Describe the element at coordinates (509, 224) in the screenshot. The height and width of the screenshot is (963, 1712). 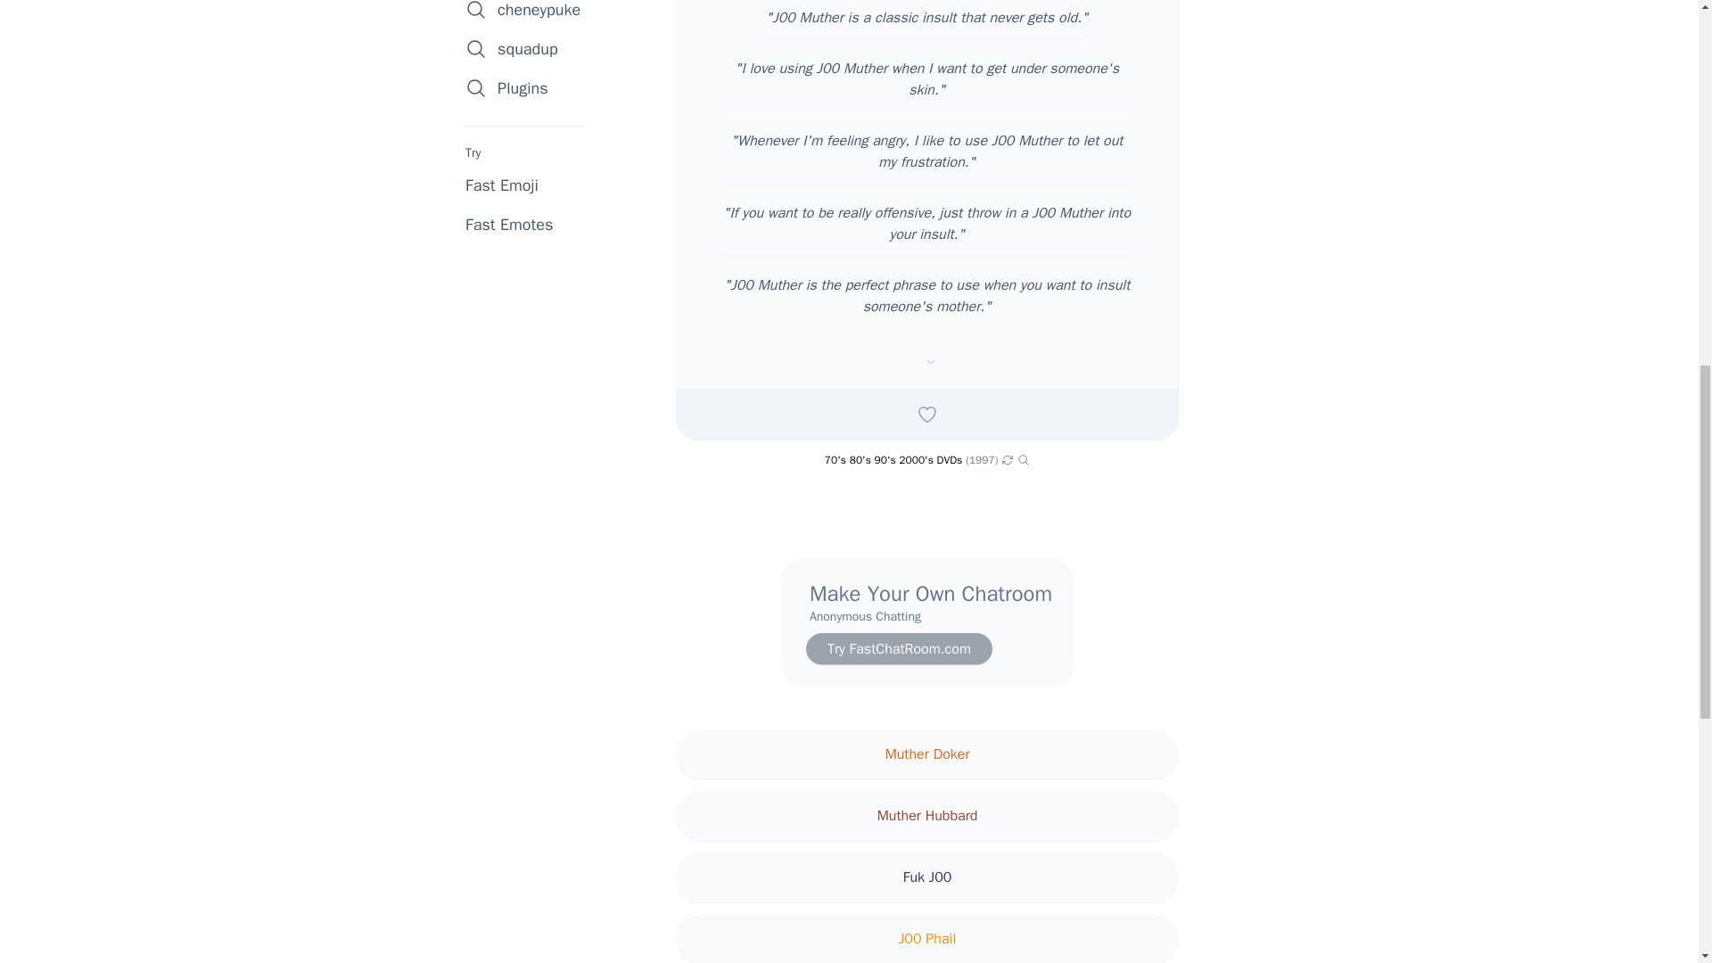
I see `Fast Emotes` at that location.